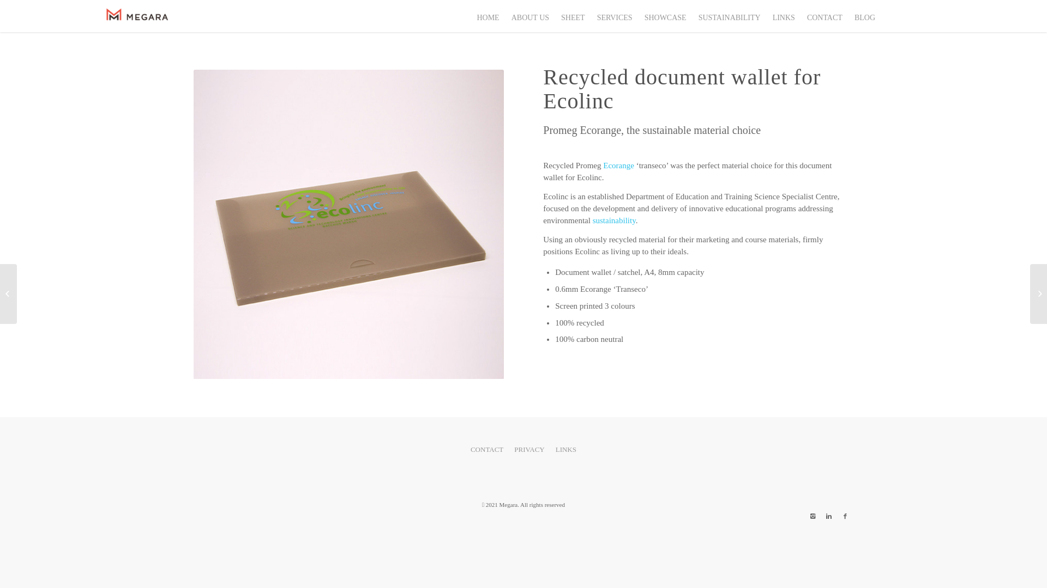 Image resolution: width=1047 pixels, height=588 pixels. Describe the element at coordinates (813, 516) in the screenshot. I see `Instagram` at that location.